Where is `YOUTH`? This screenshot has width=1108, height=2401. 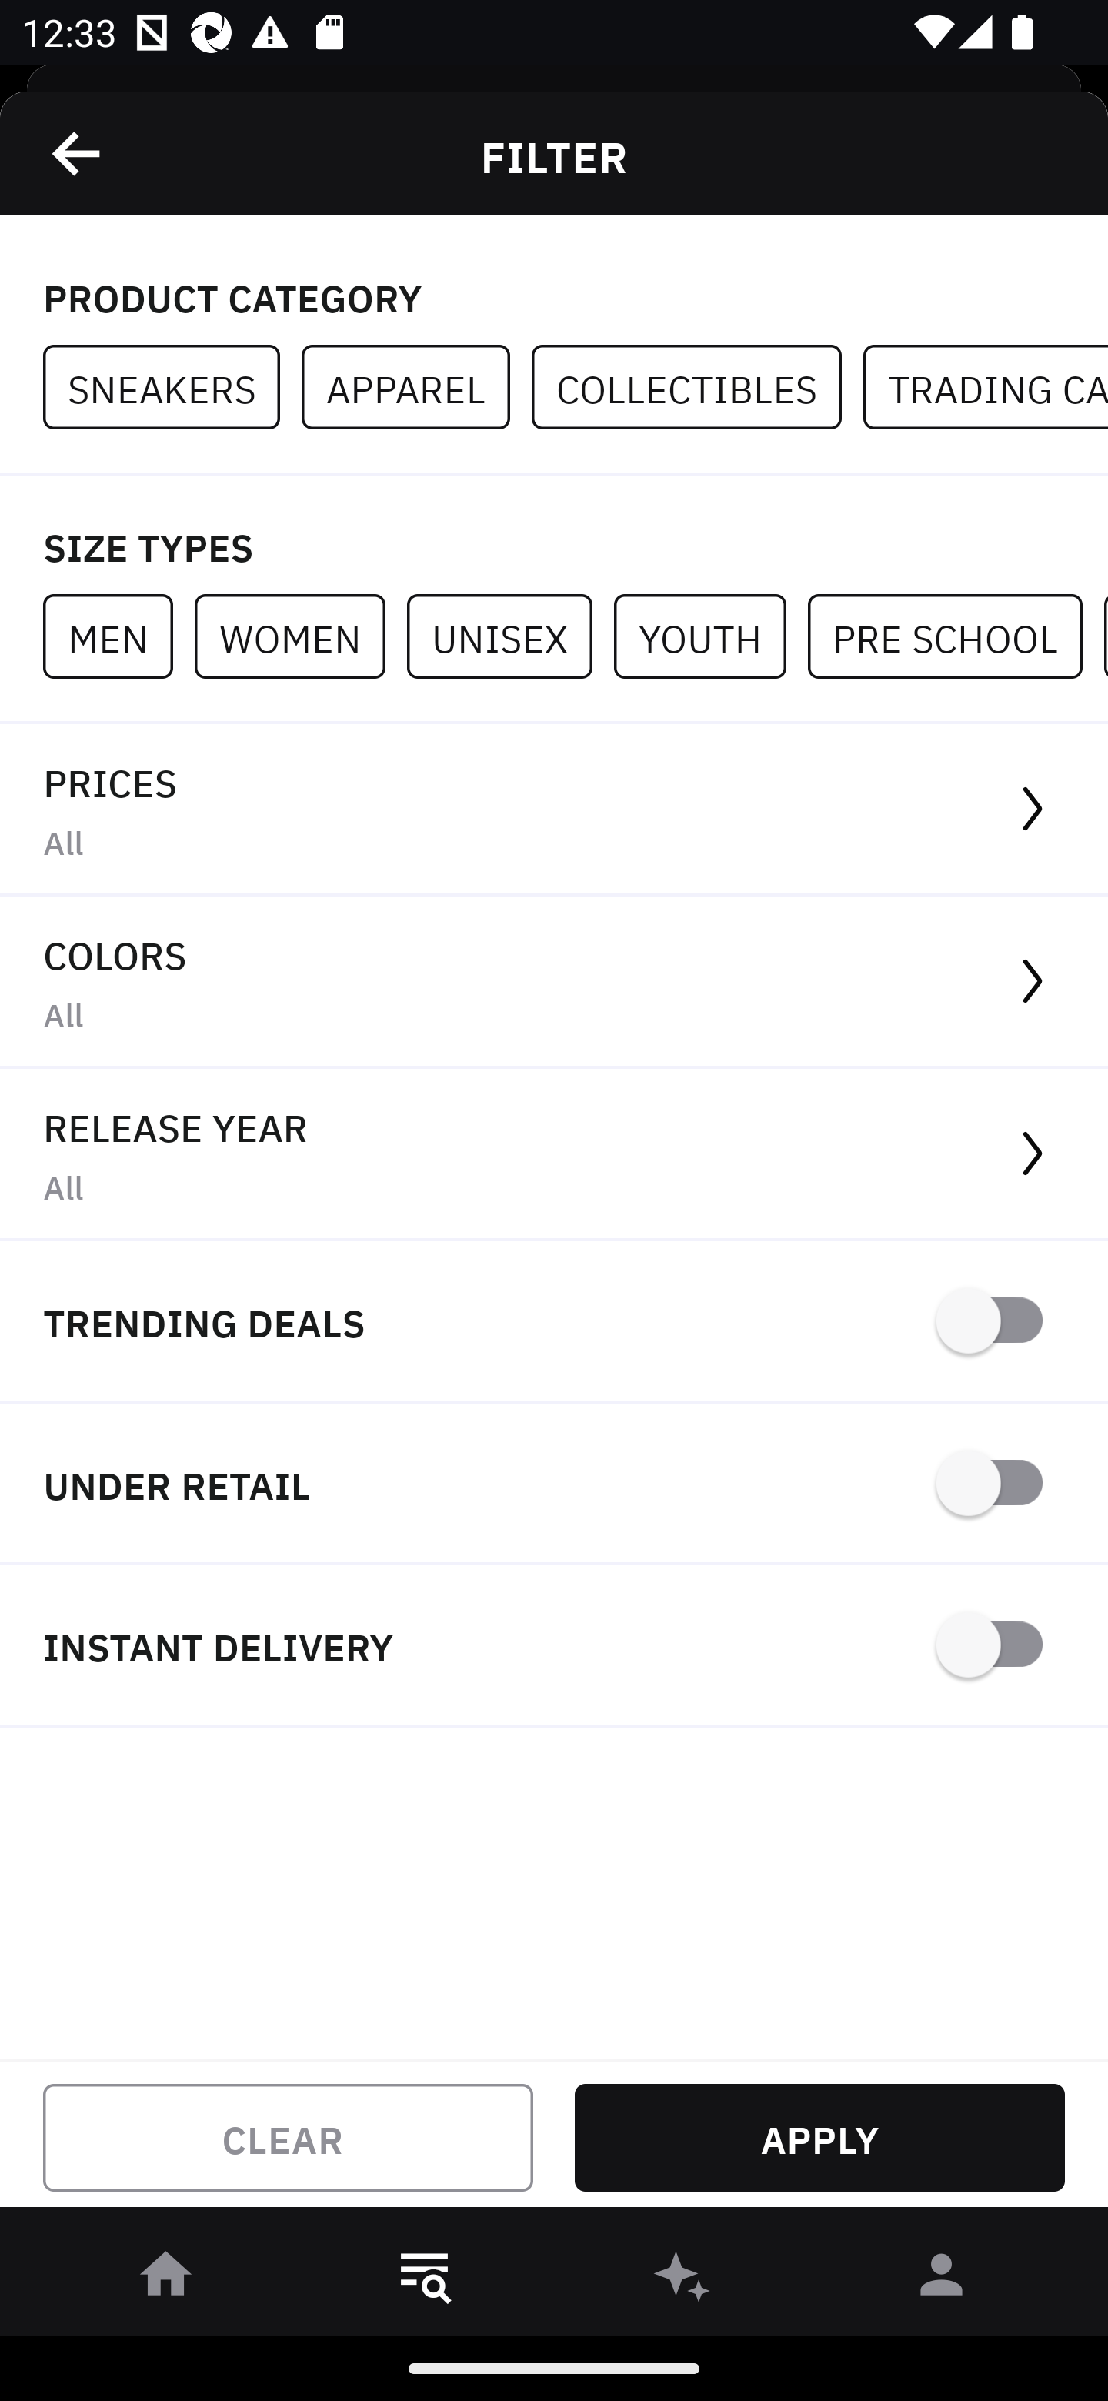 YOUTH is located at coordinates (710, 636).